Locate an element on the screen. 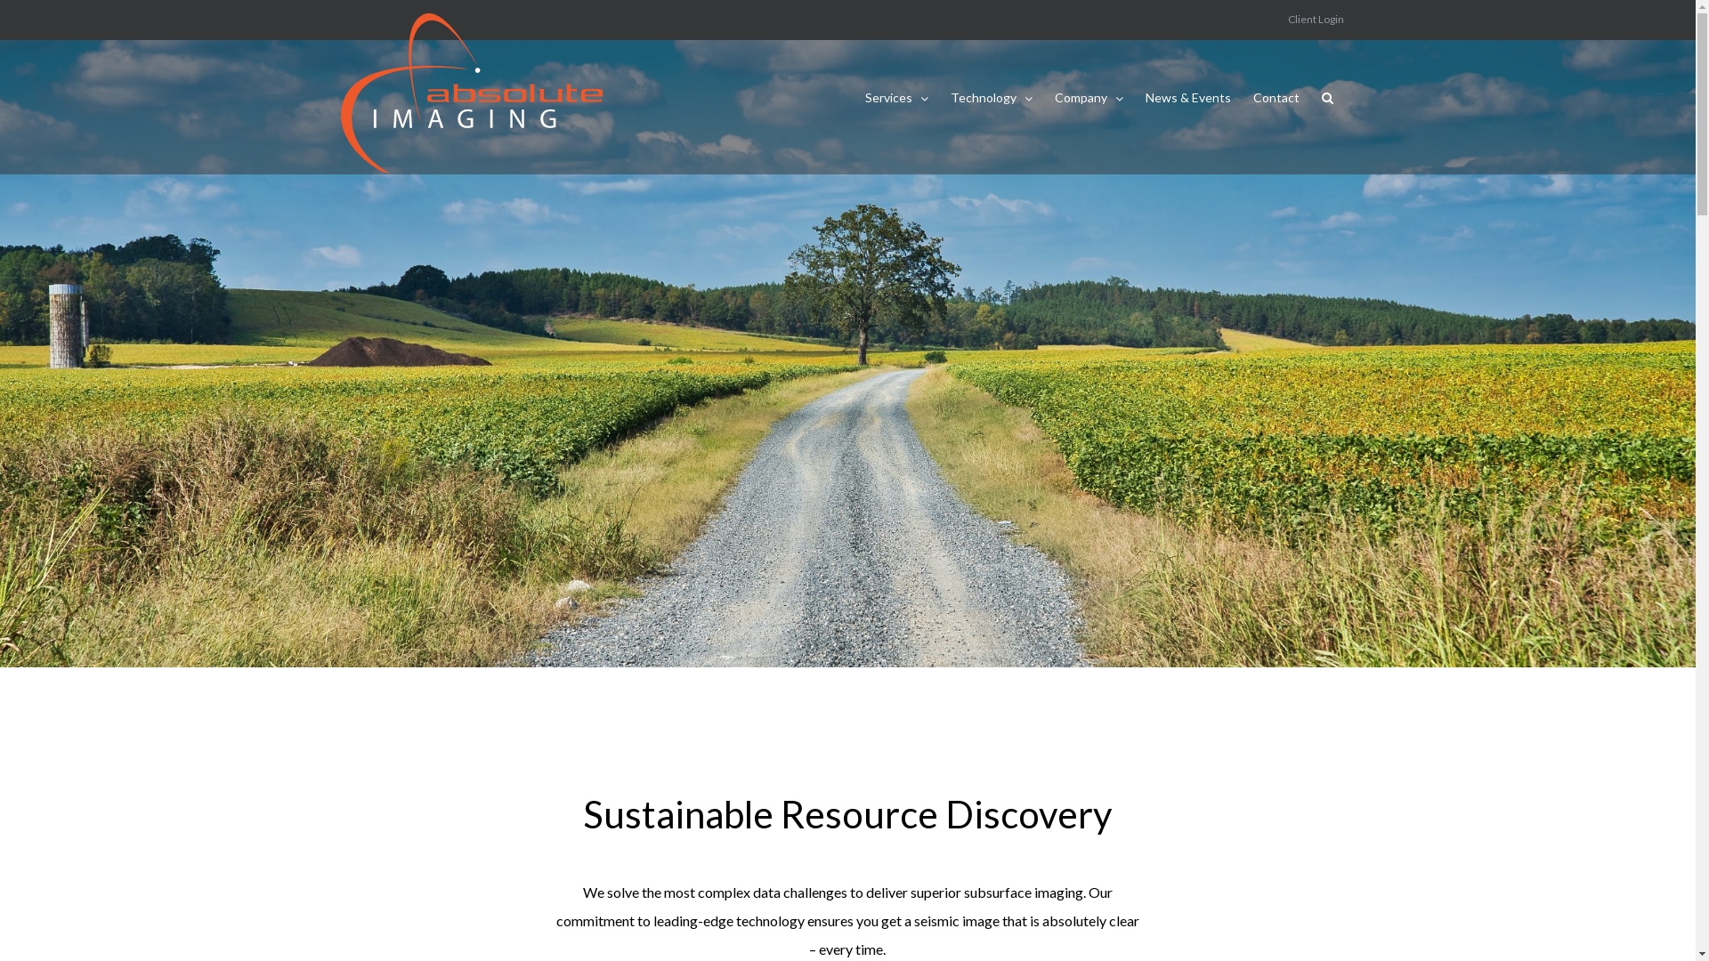 The width and height of the screenshot is (1709, 961). News & Events is located at coordinates (1187, 98).